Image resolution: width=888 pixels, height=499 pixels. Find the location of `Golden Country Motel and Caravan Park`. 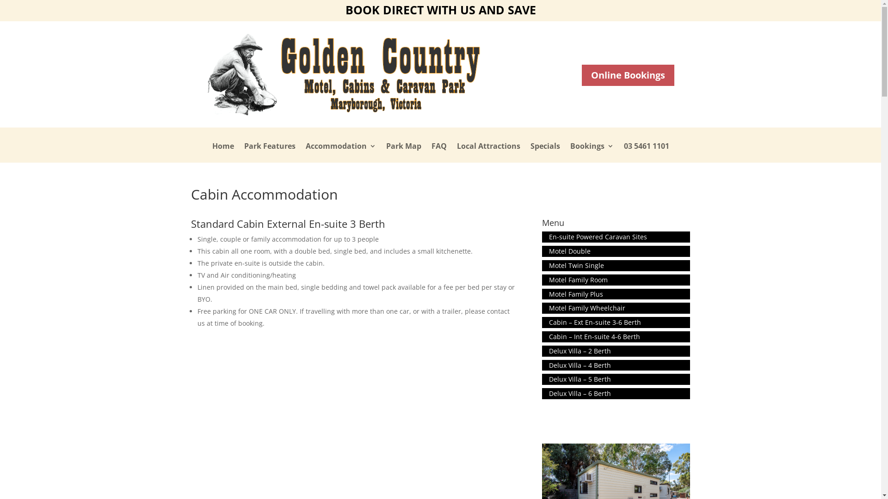

Golden Country Motel and Caravan Park is located at coordinates (343, 74).